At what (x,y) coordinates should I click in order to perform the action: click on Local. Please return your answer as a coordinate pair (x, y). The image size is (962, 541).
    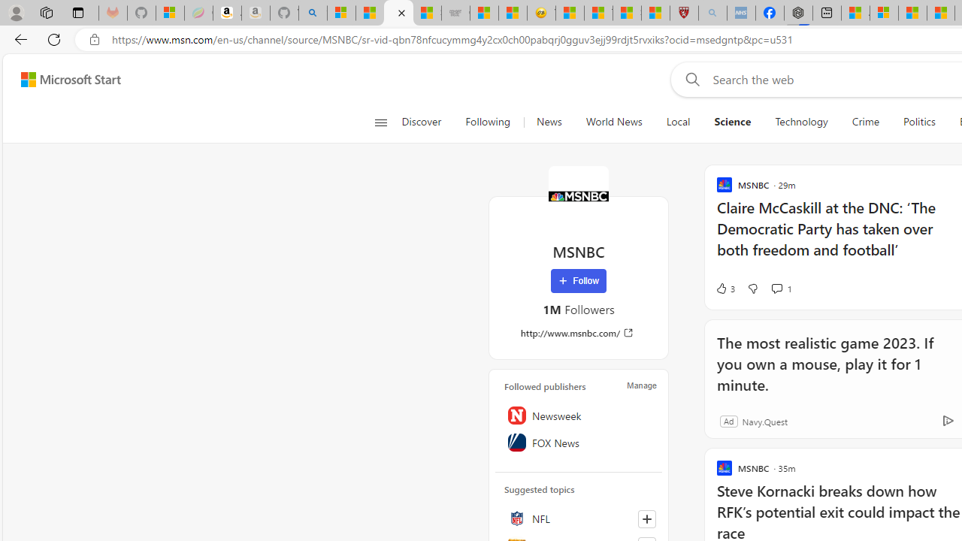
    Looking at the image, I should click on (678, 122).